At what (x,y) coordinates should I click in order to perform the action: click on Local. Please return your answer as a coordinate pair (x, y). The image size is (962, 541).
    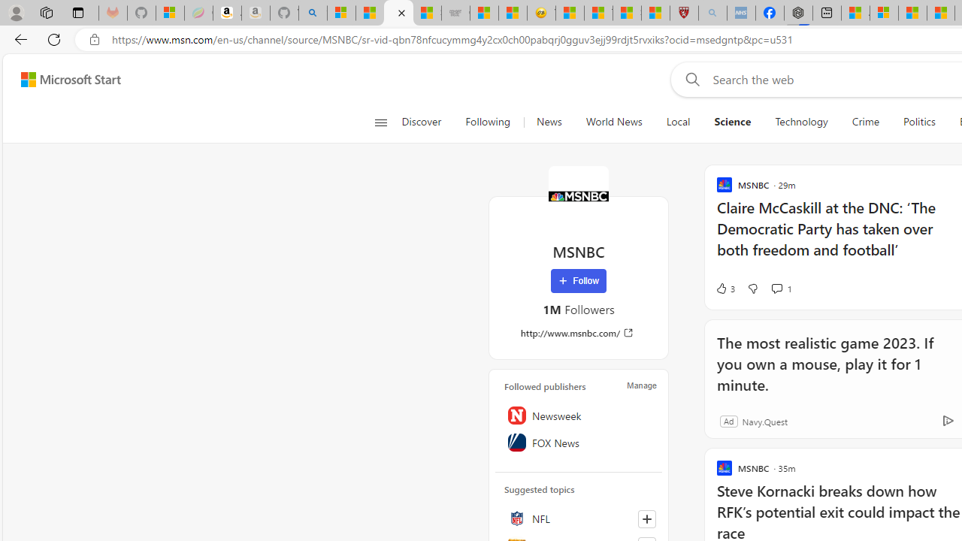
    Looking at the image, I should click on (678, 122).